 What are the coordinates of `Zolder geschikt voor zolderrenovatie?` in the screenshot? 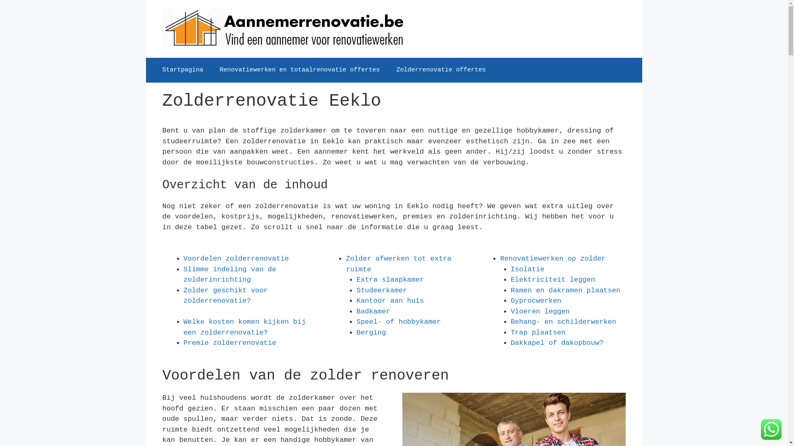 It's located at (226, 296).